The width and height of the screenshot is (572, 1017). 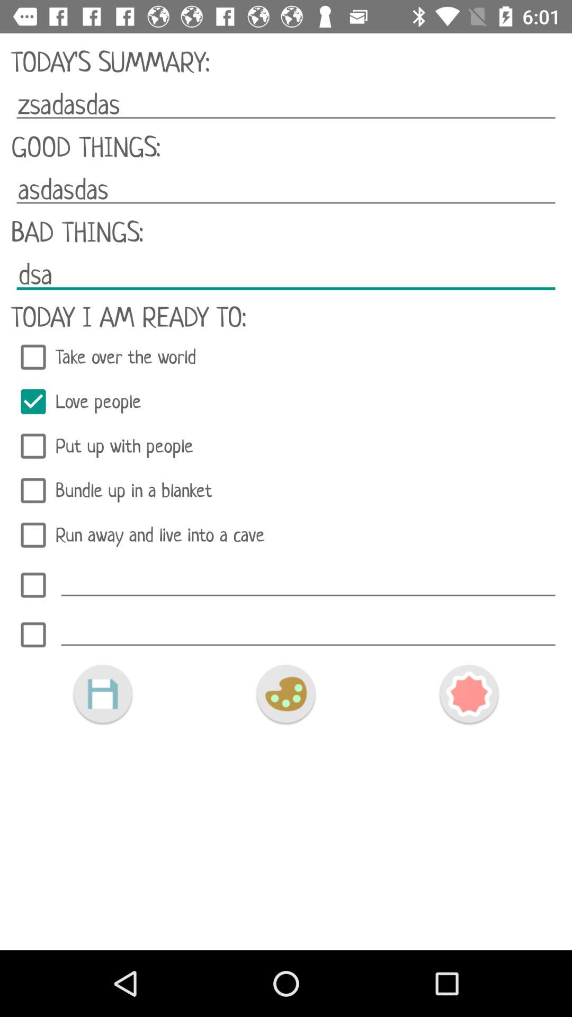 What do you see at coordinates (286, 402) in the screenshot?
I see `press the item above put up with icon` at bounding box center [286, 402].